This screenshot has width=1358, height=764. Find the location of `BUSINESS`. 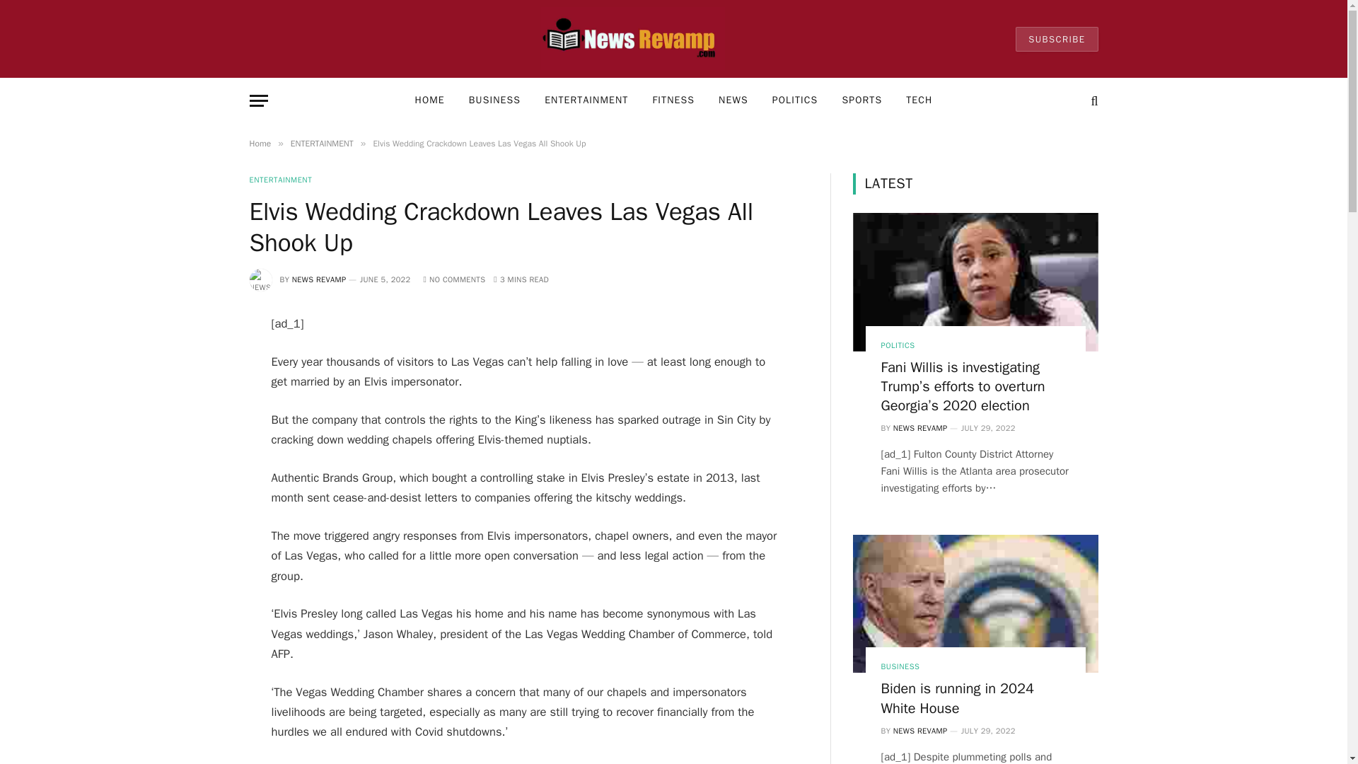

BUSINESS is located at coordinates (494, 100).